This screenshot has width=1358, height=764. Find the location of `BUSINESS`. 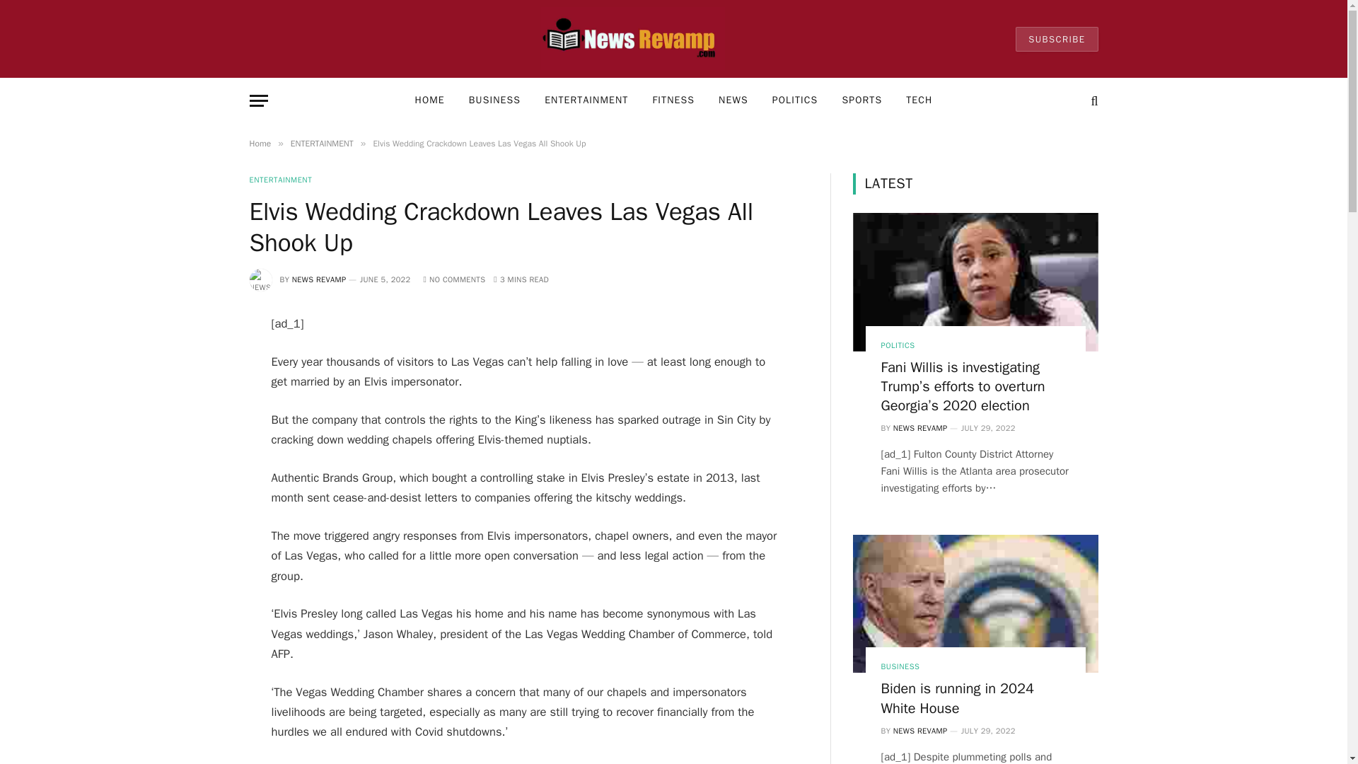

BUSINESS is located at coordinates (494, 100).